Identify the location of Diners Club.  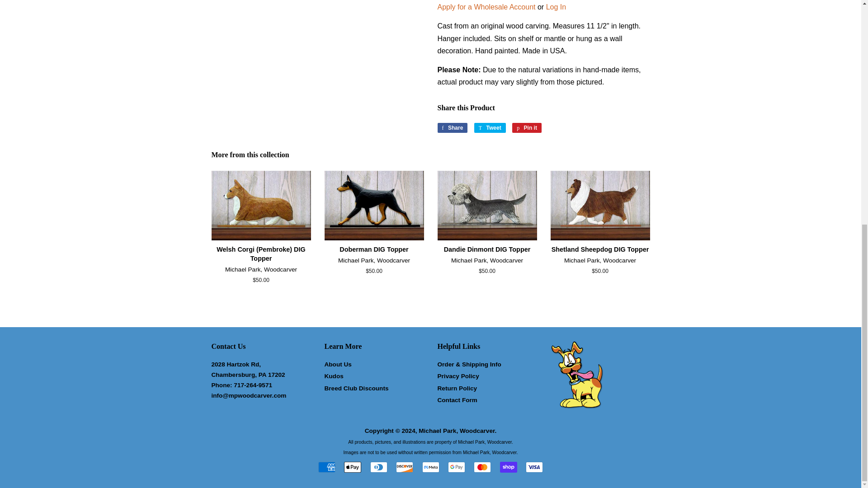
(379, 467).